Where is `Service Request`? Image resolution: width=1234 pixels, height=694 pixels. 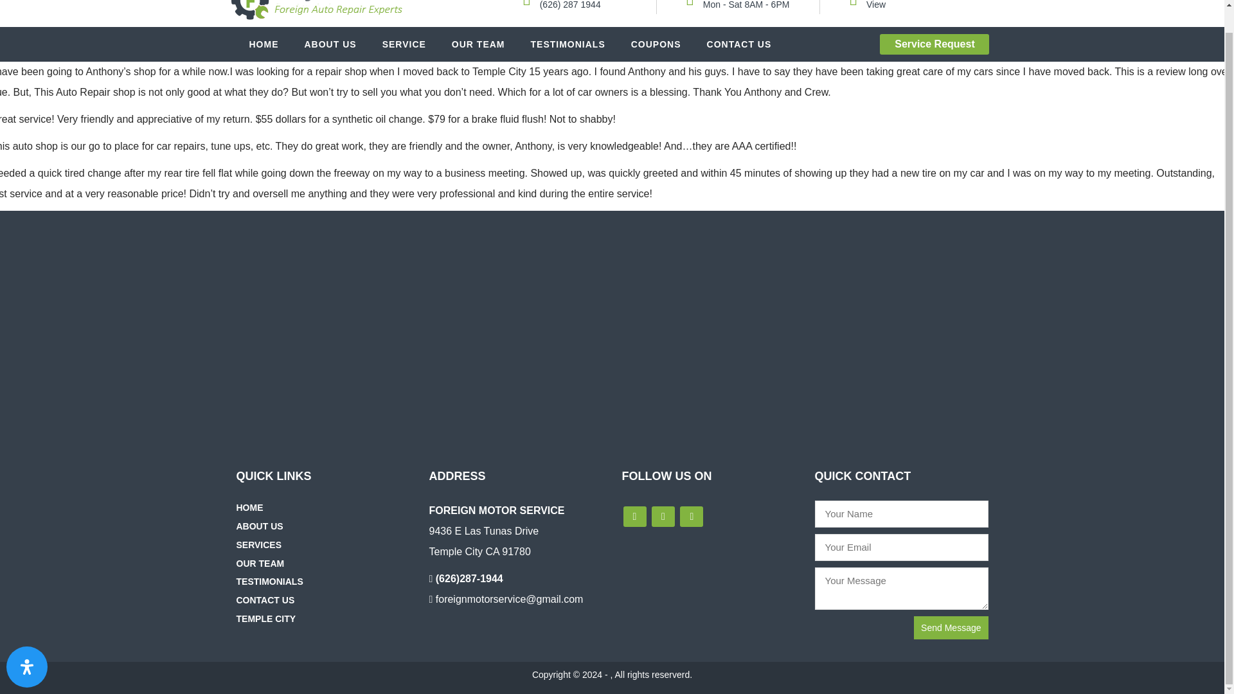 Service Request is located at coordinates (934, 44).